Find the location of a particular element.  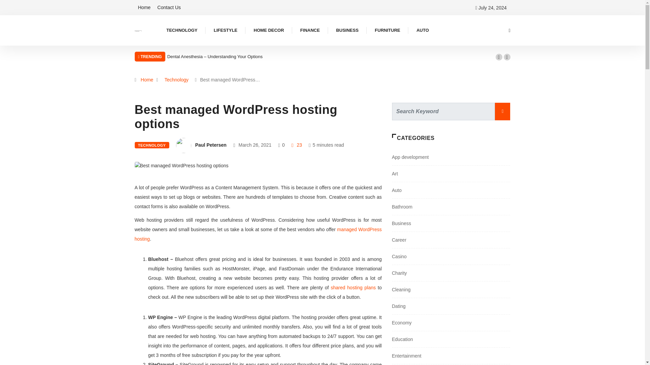

managed WordPress hosting is located at coordinates (258, 234).